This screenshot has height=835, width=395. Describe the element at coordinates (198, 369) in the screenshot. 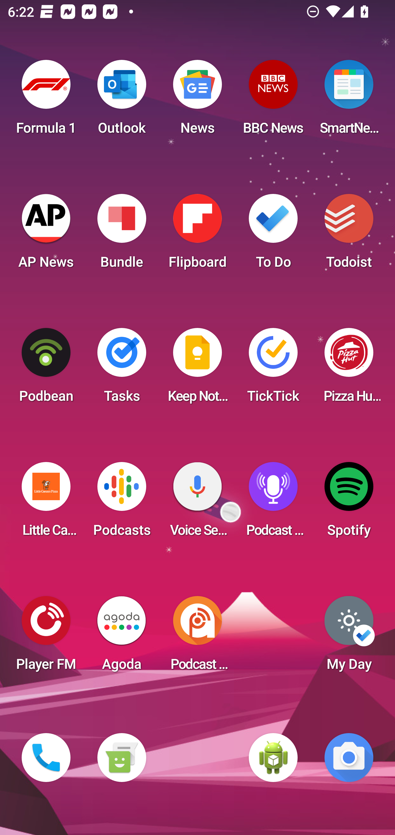

I see `Keep Notes` at that location.